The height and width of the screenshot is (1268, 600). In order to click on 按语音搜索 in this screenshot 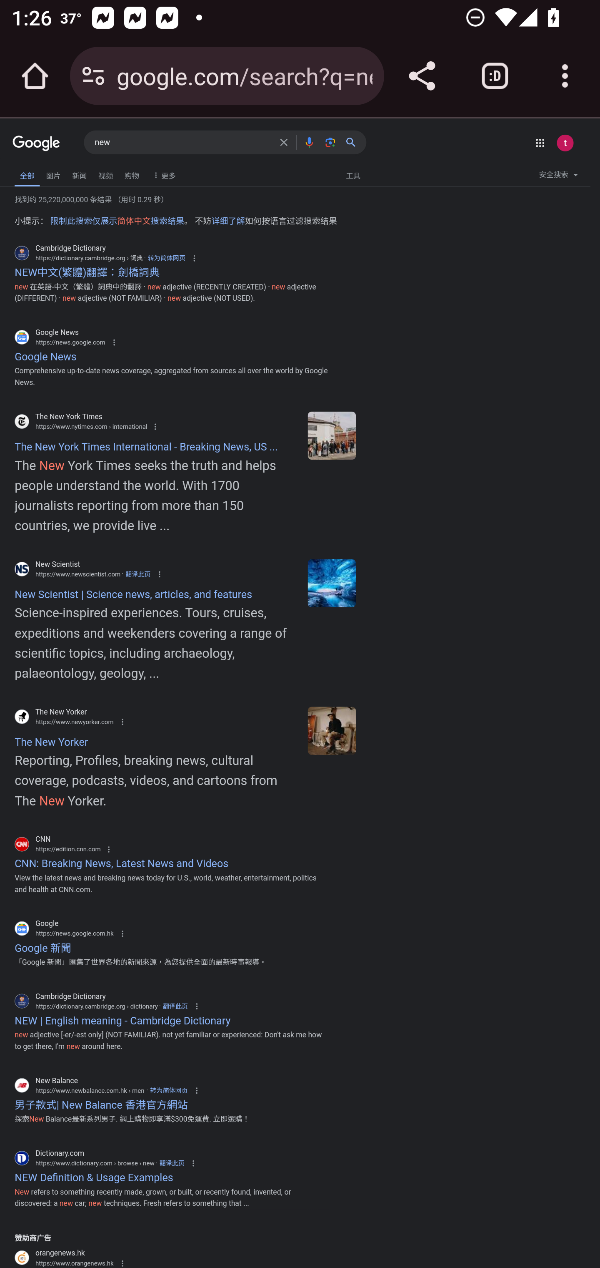, I will do `click(309, 142)`.